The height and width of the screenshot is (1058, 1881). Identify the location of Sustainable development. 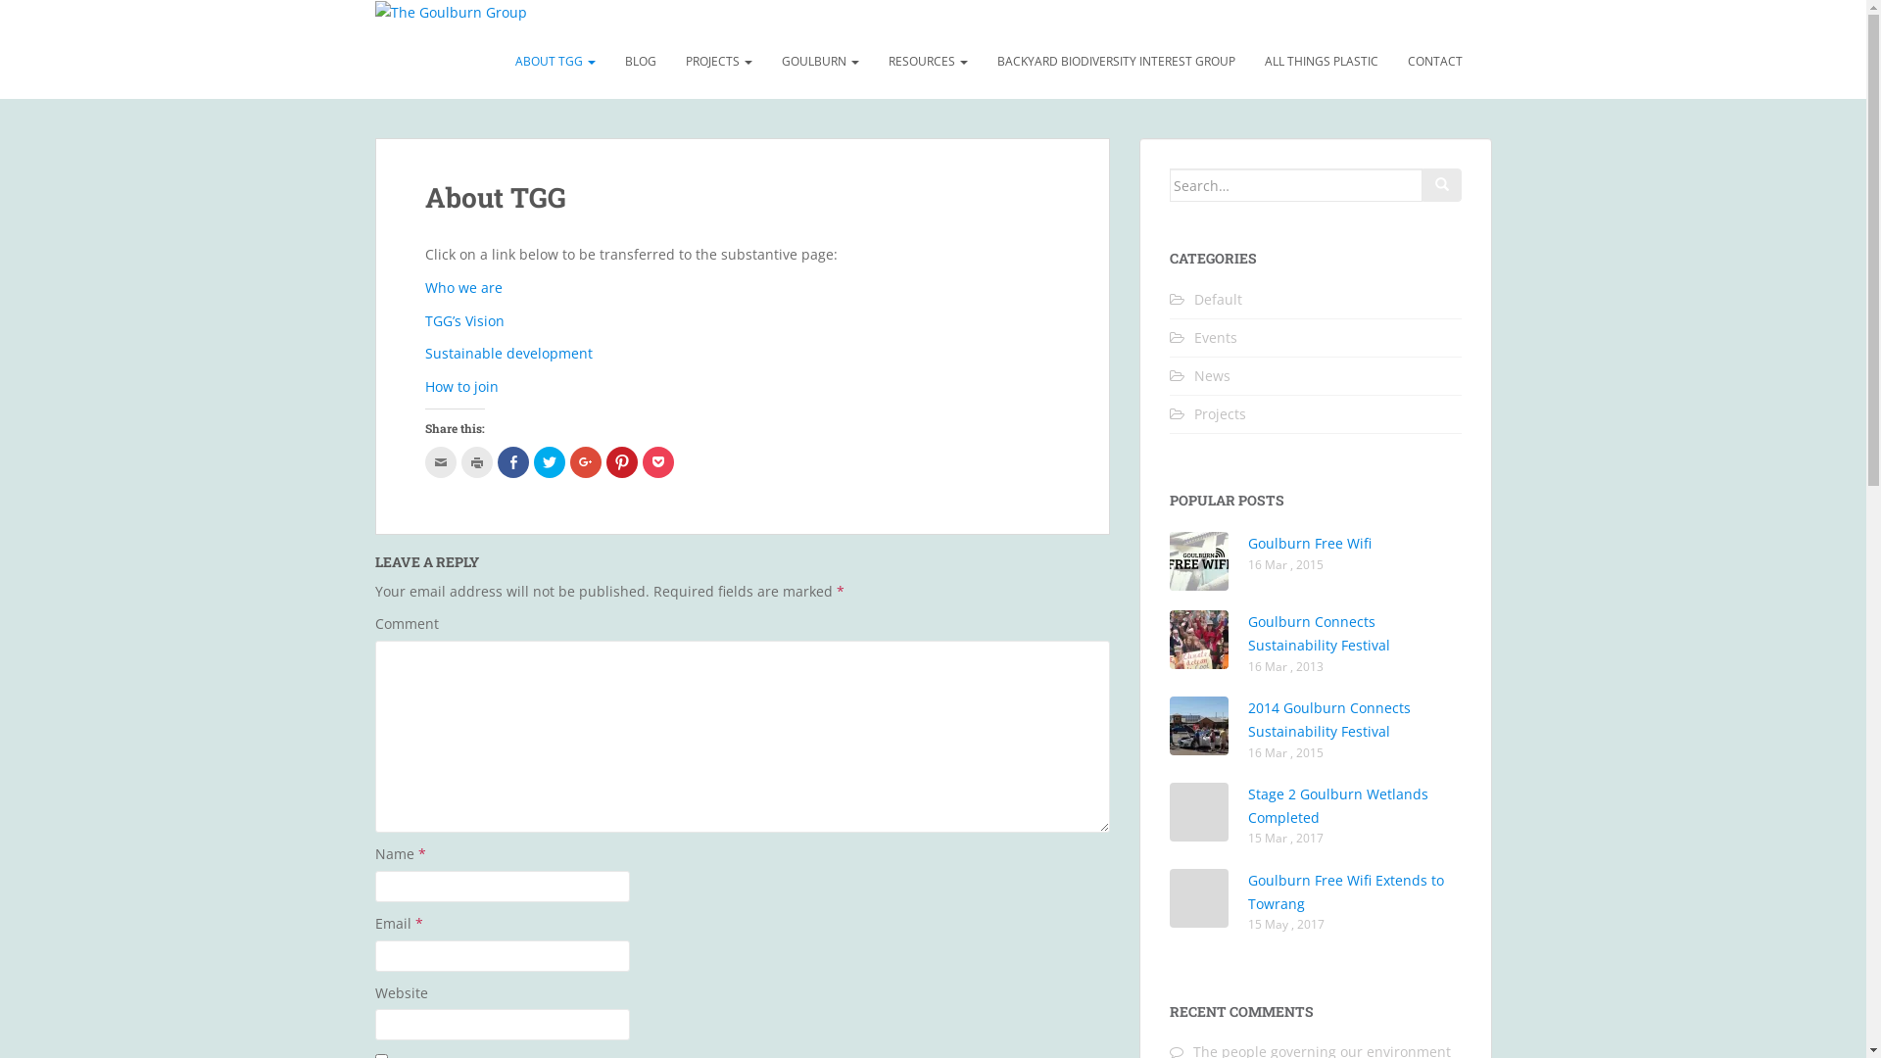
(509, 353).